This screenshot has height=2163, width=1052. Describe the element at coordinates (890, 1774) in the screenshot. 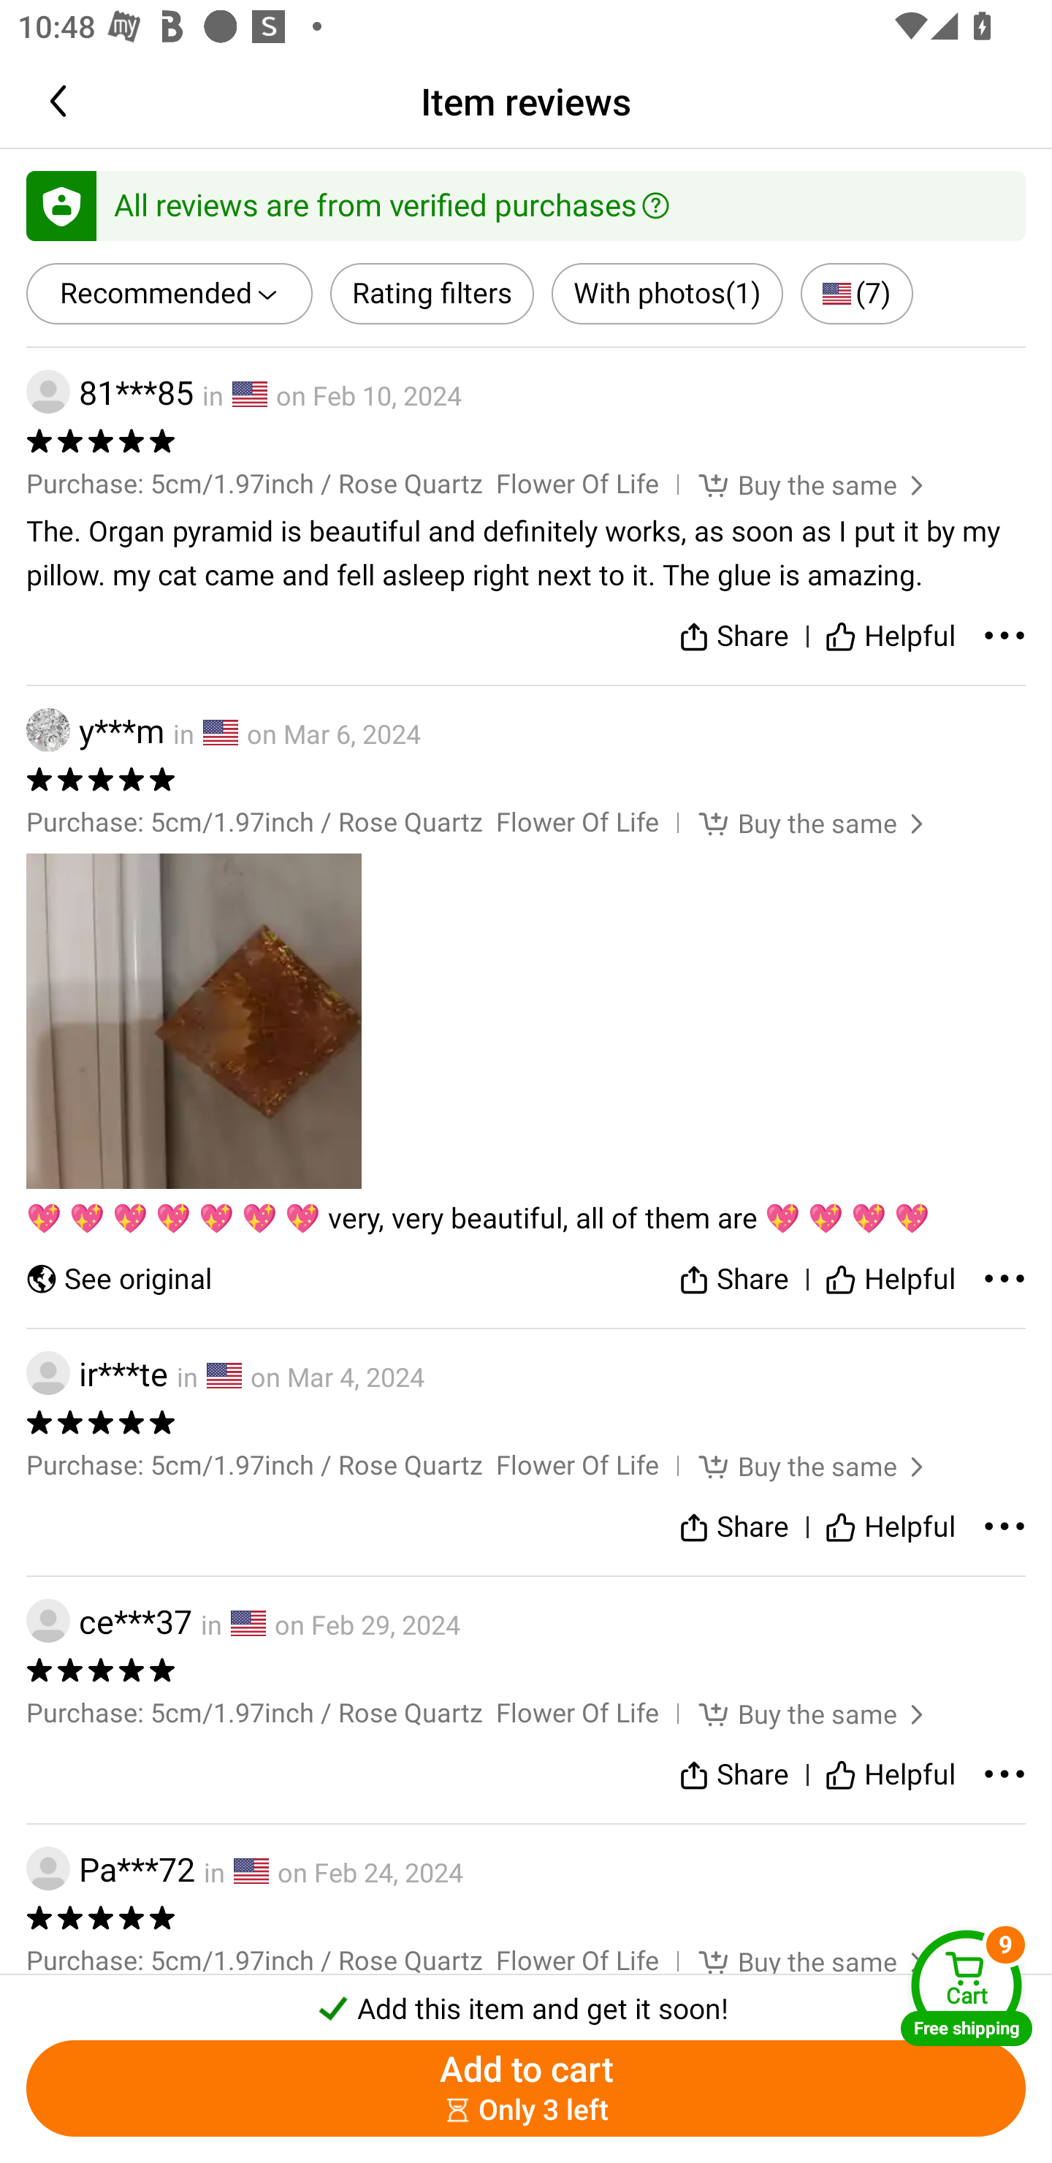

I see `  Helpful` at that location.